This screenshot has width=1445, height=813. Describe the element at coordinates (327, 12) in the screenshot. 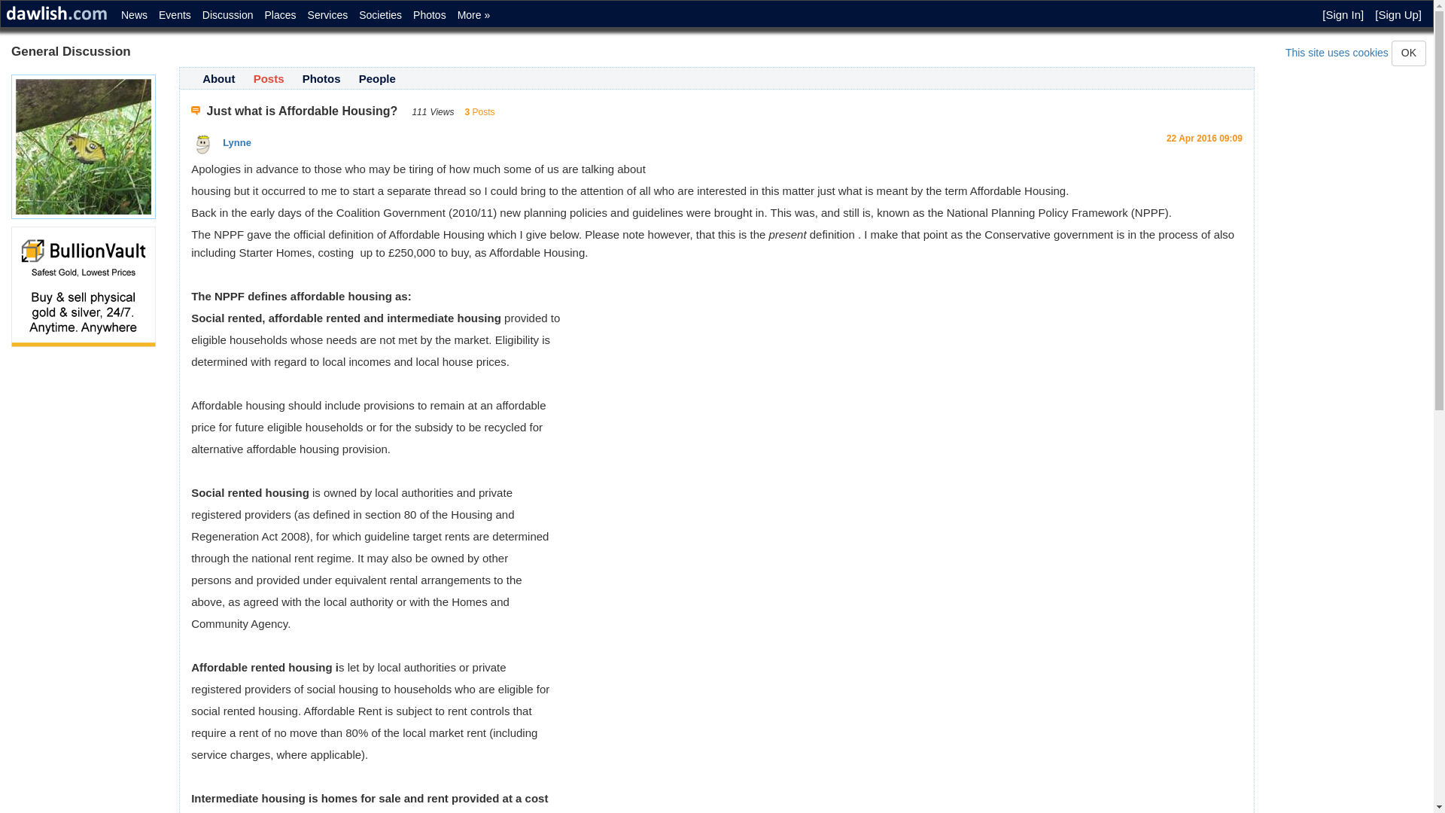

I see `Services` at that location.